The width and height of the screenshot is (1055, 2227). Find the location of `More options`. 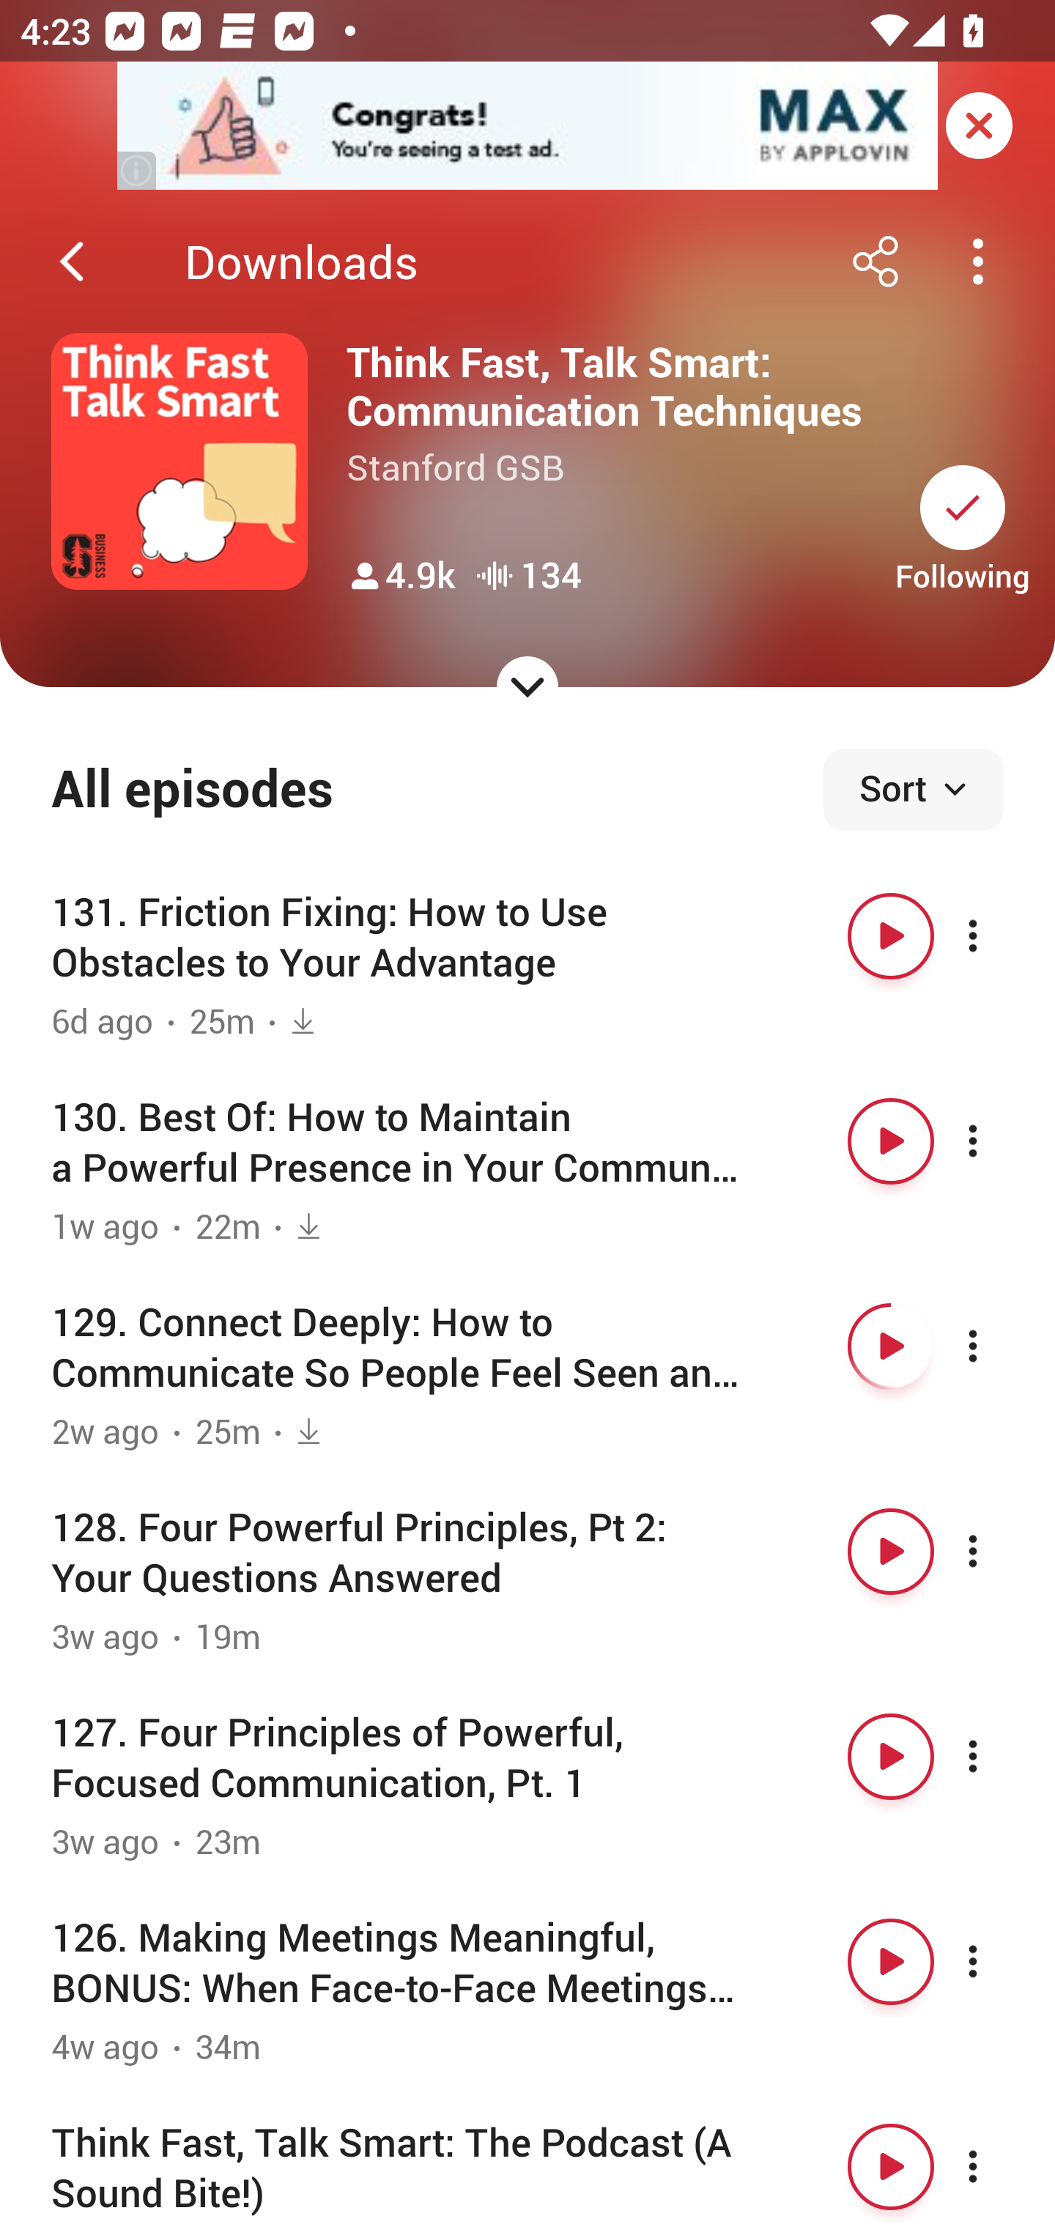

More options is located at coordinates (998, 1962).